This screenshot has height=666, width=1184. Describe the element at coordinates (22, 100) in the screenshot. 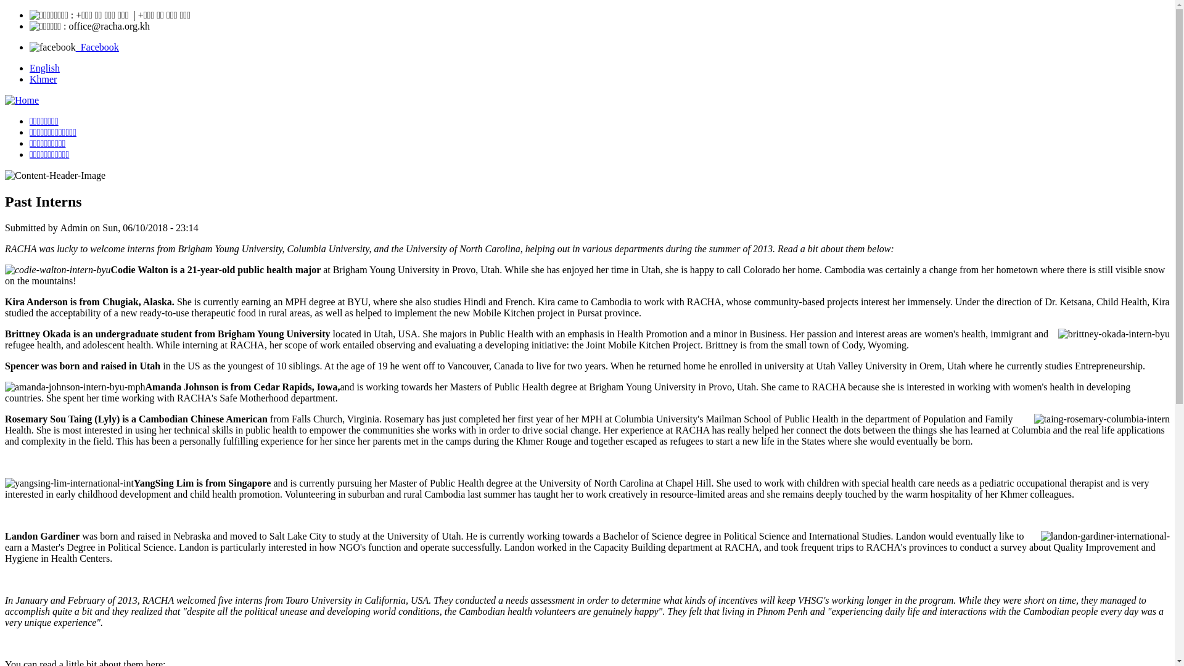

I see `Home` at that location.